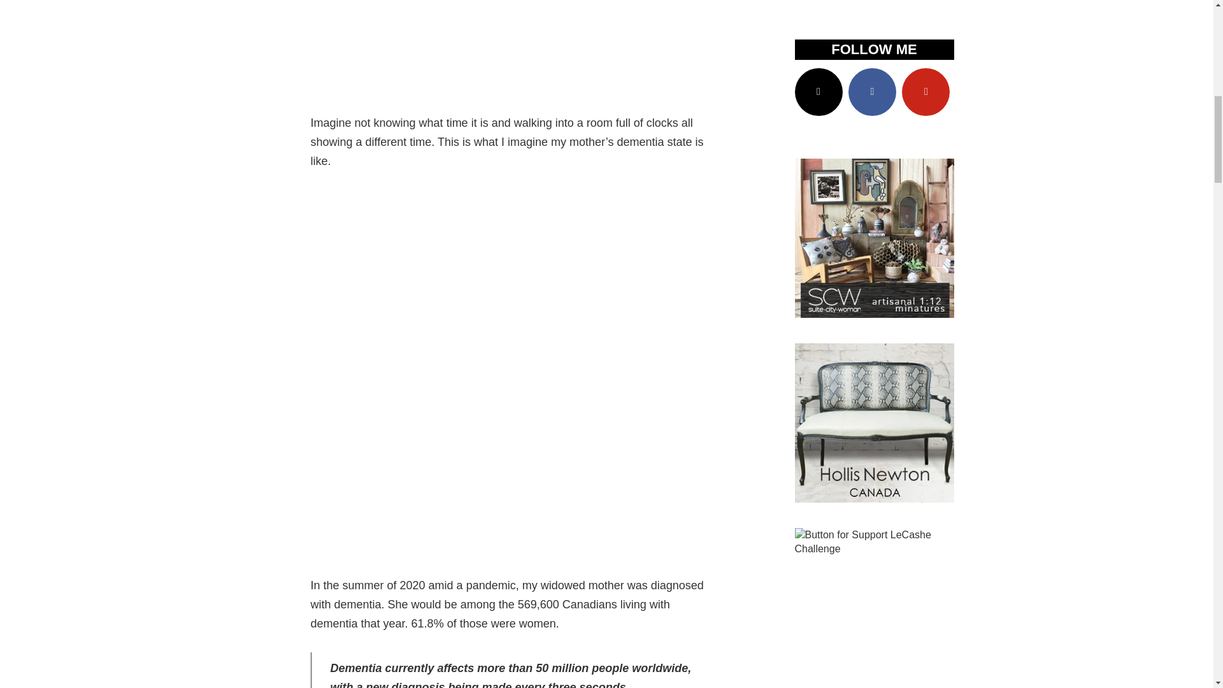 This screenshot has height=688, width=1223. What do you see at coordinates (873, 92) in the screenshot?
I see `facebook` at bounding box center [873, 92].